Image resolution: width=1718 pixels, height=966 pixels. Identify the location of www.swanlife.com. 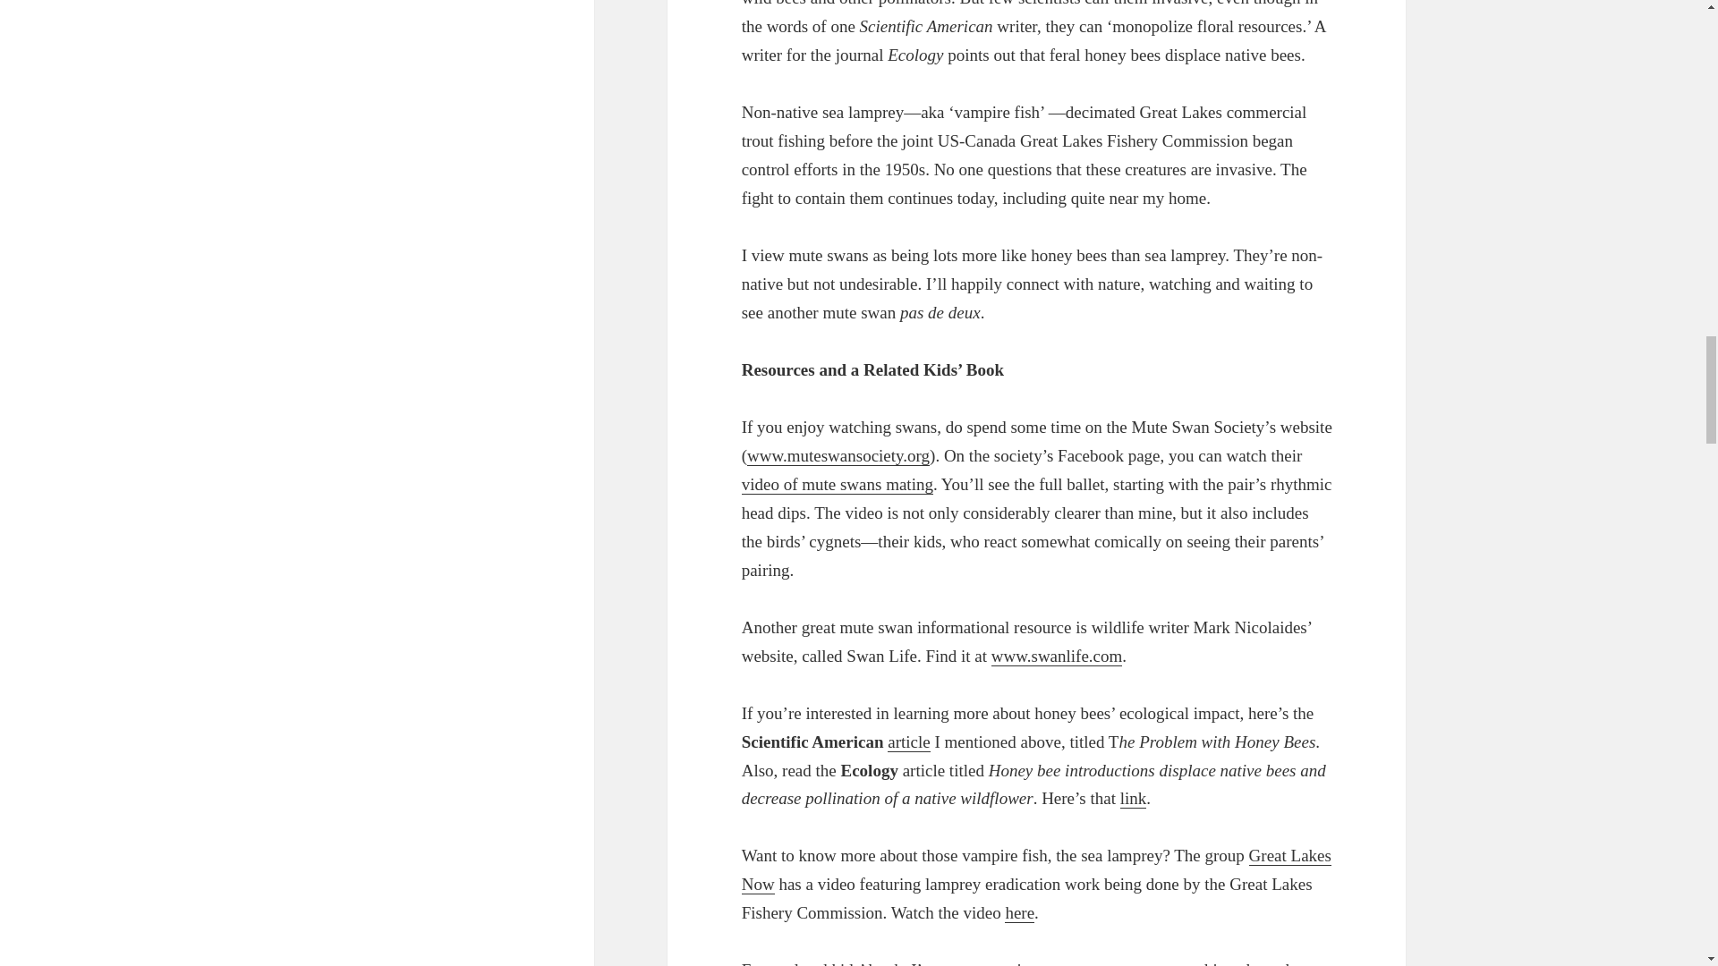
(1057, 657).